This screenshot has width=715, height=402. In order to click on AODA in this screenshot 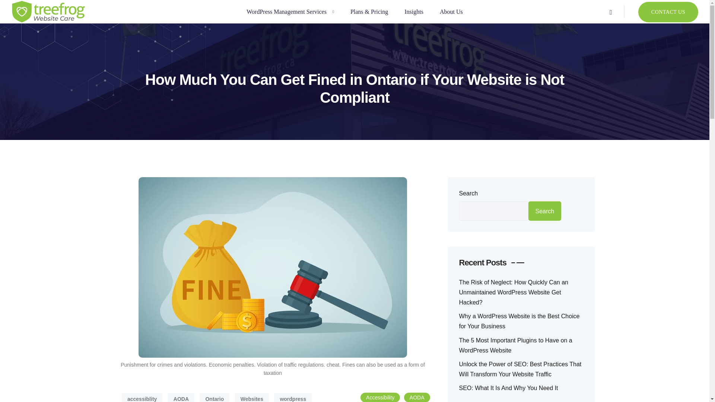, I will do `click(417, 398)`.